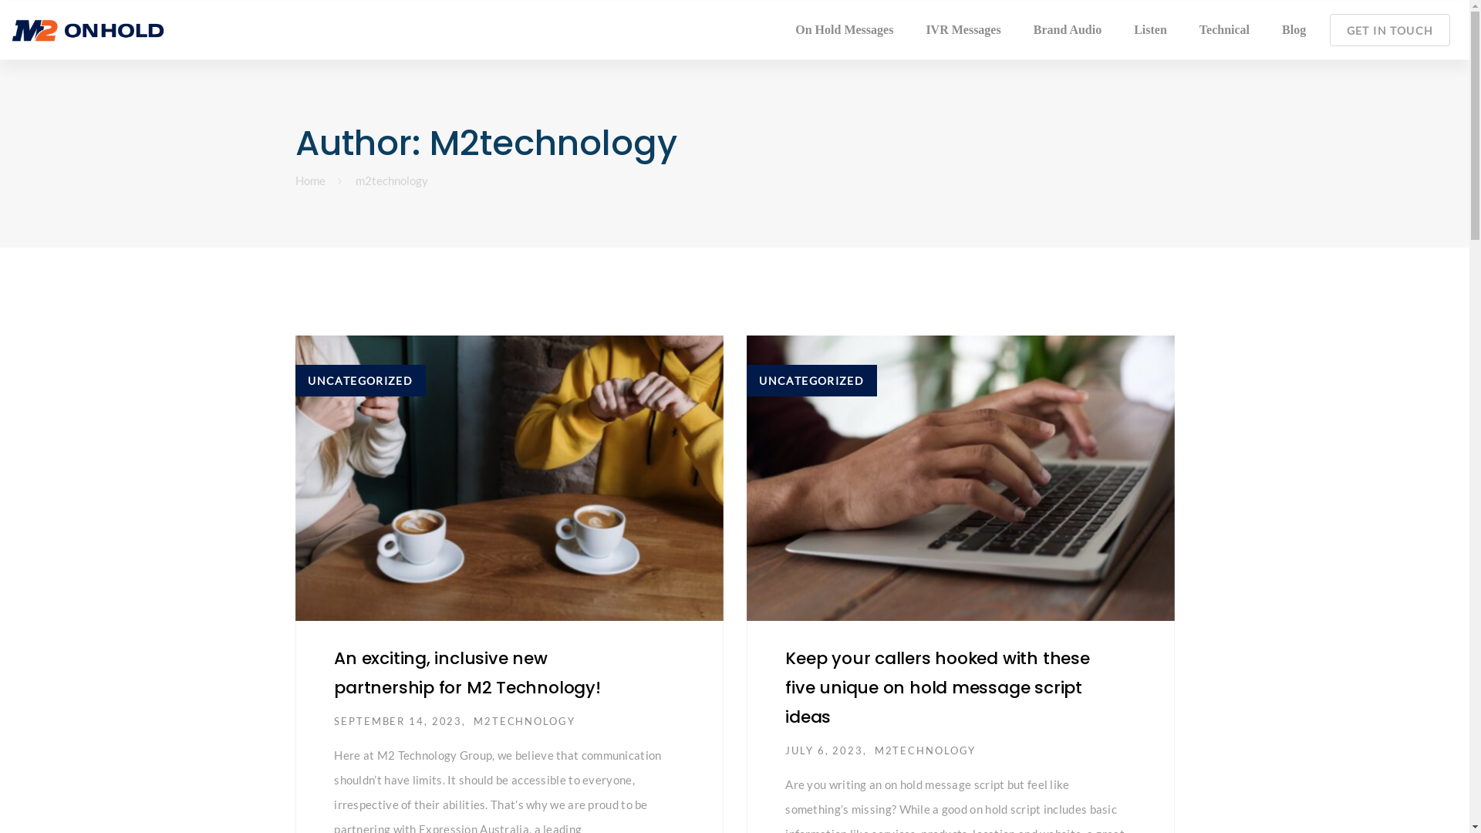 This screenshot has width=1481, height=833. I want to click on Home, so click(310, 180).